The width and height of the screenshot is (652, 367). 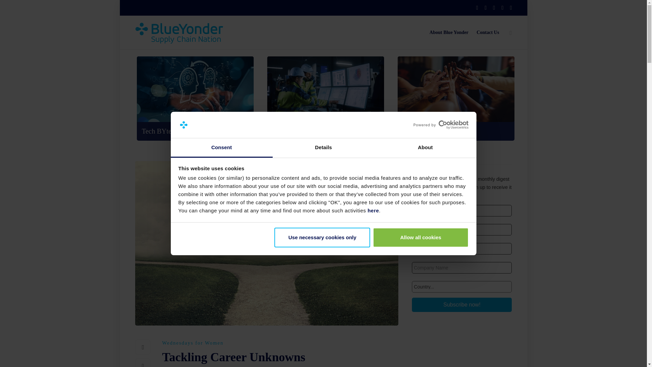 What do you see at coordinates (221, 148) in the screenshot?
I see `Consent` at bounding box center [221, 148].